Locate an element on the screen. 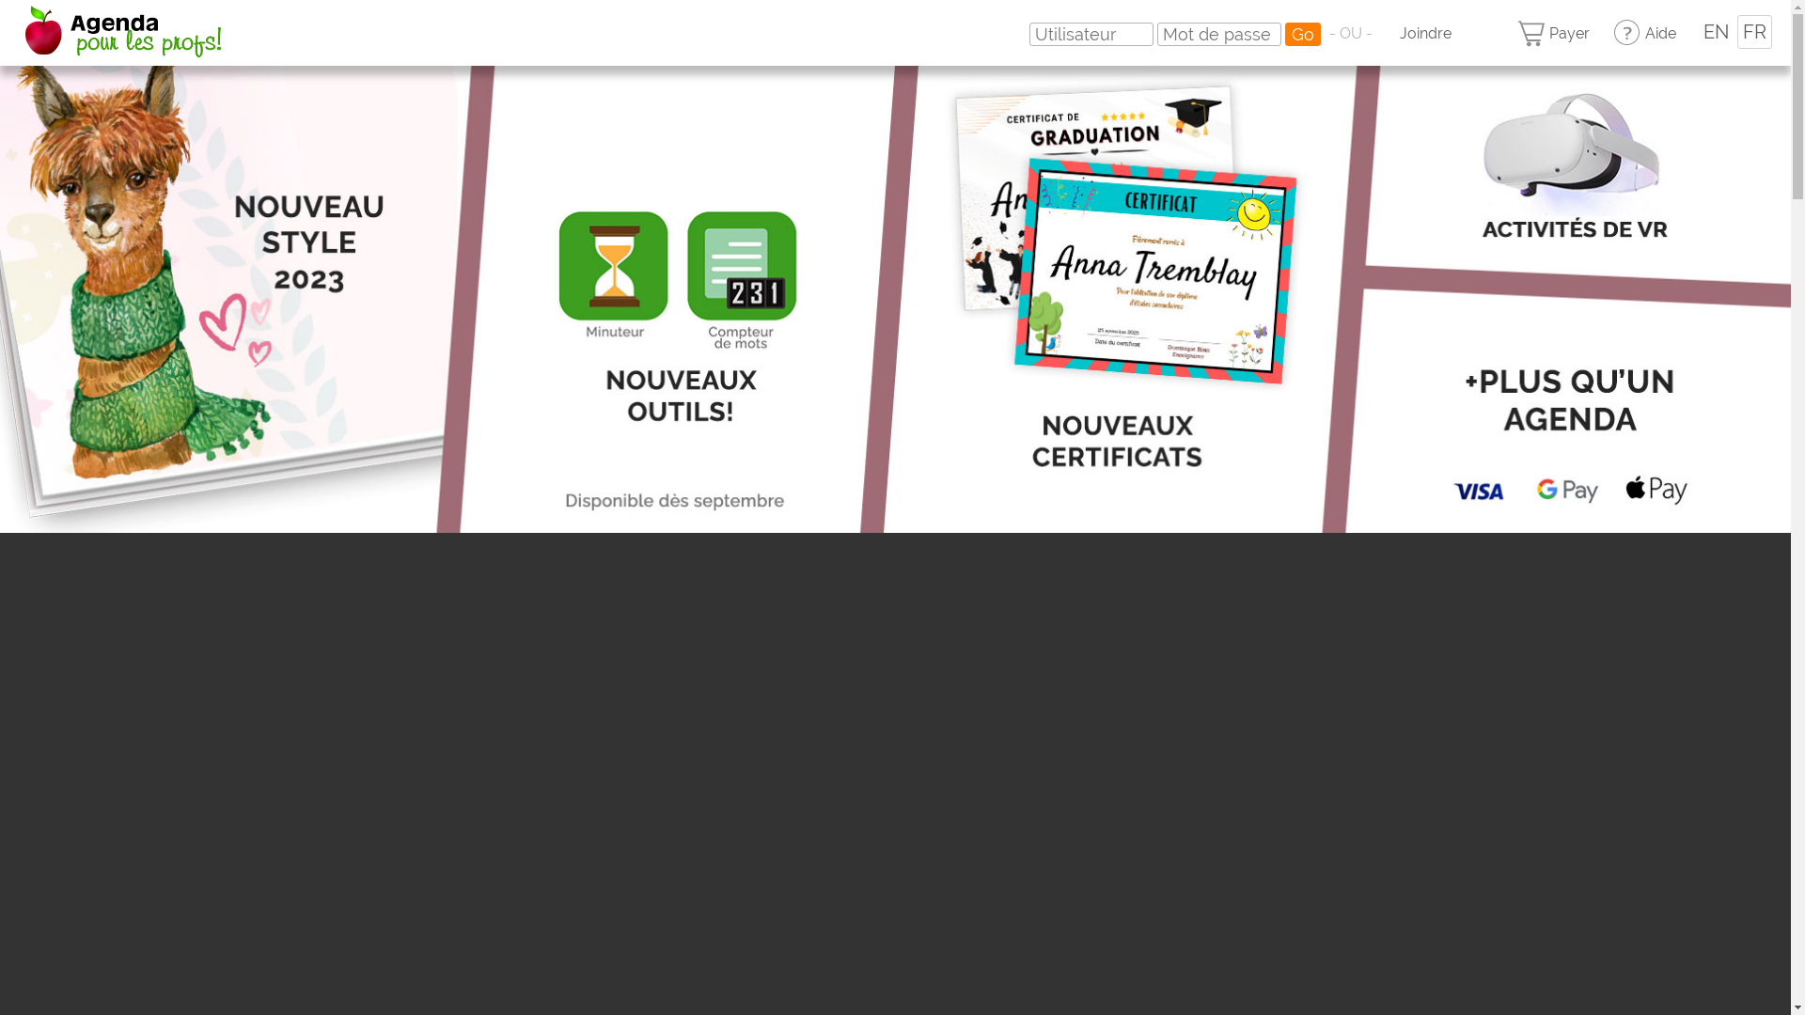 This screenshot has height=1015, width=1805. Payer is located at coordinates (1553, 34).